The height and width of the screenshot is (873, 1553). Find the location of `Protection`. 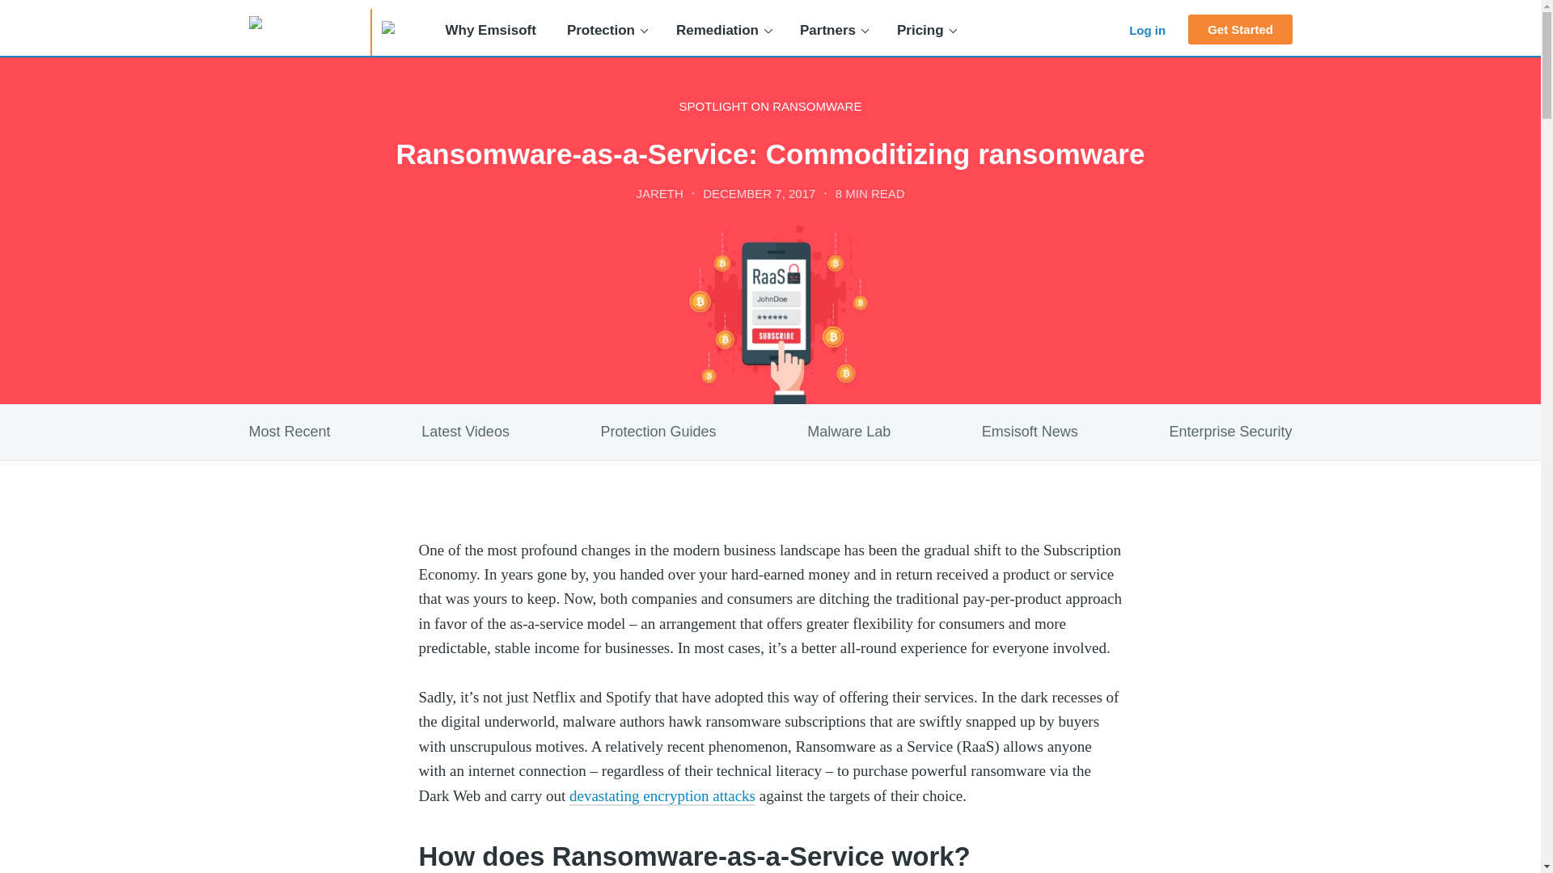

Protection is located at coordinates (606, 31).